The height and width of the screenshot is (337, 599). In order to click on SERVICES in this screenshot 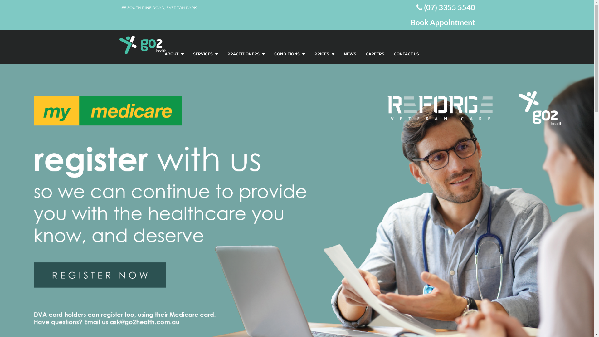, I will do `click(206, 54)`.